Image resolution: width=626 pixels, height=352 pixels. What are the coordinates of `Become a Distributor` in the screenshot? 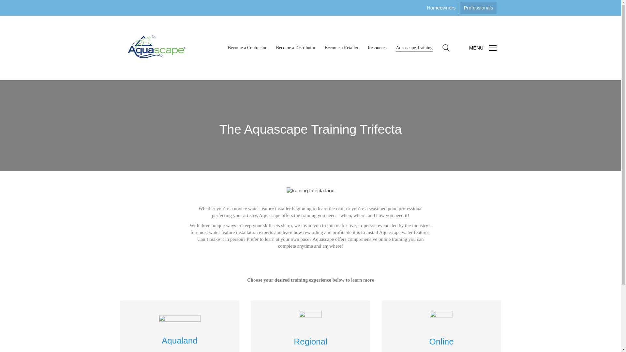 It's located at (295, 48).